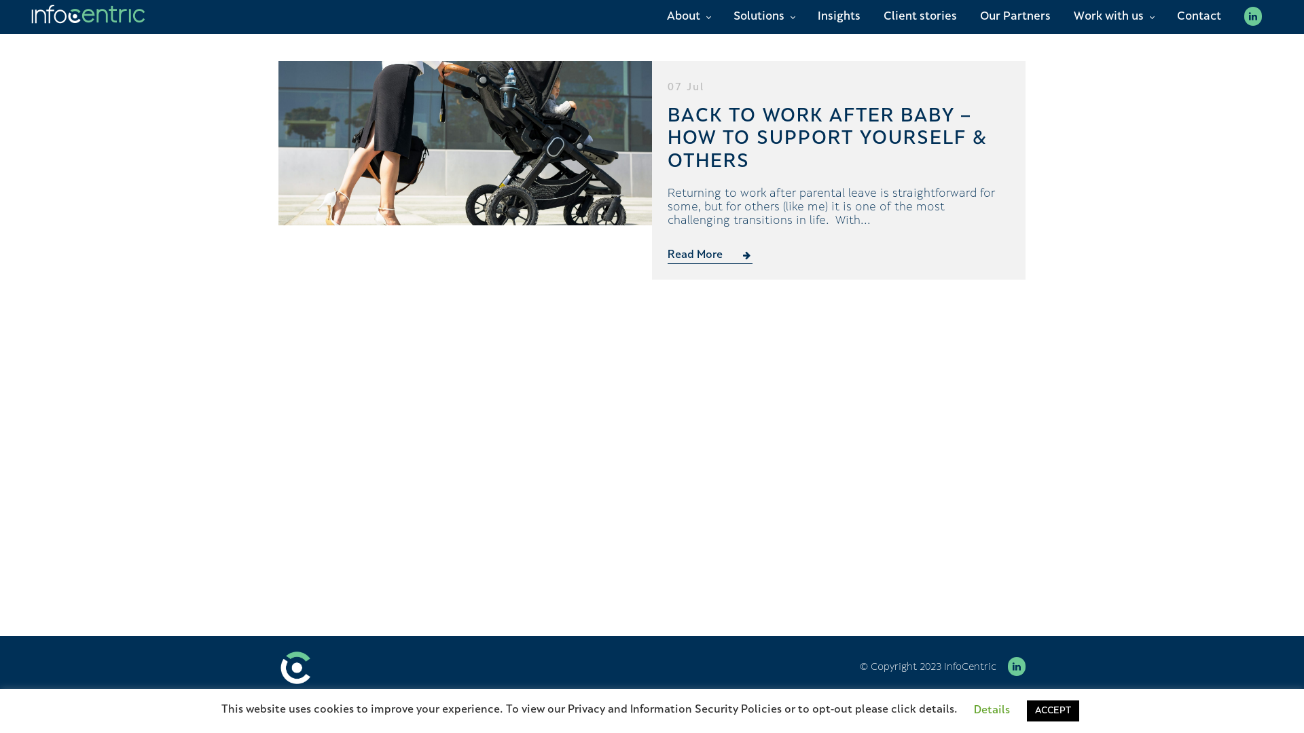 The height and width of the screenshot is (733, 1304). What do you see at coordinates (710, 257) in the screenshot?
I see `Read More` at bounding box center [710, 257].